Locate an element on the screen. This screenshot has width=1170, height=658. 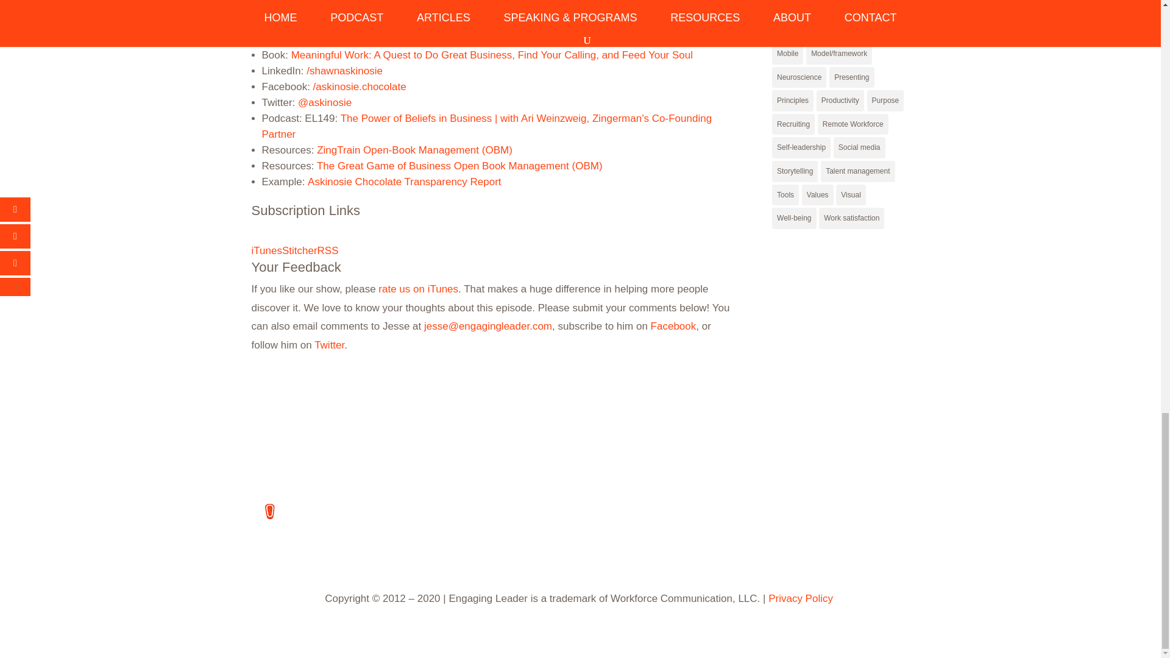
shawnaskinosie.com is located at coordinates (352, 39).